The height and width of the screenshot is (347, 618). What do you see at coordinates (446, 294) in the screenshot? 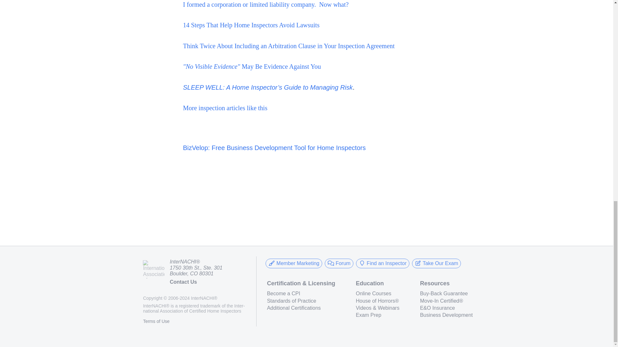
I see `Buy-Back Guarantee` at bounding box center [446, 294].